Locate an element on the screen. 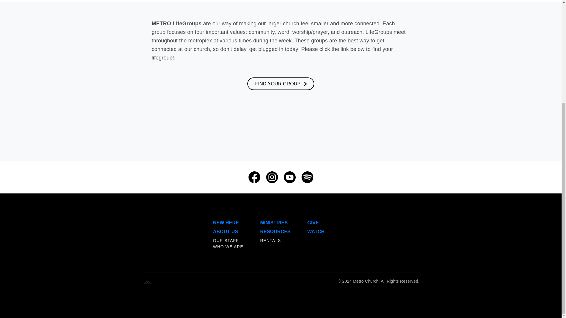 The image size is (566, 318). FIND YOUR GROUP is located at coordinates (281, 84).